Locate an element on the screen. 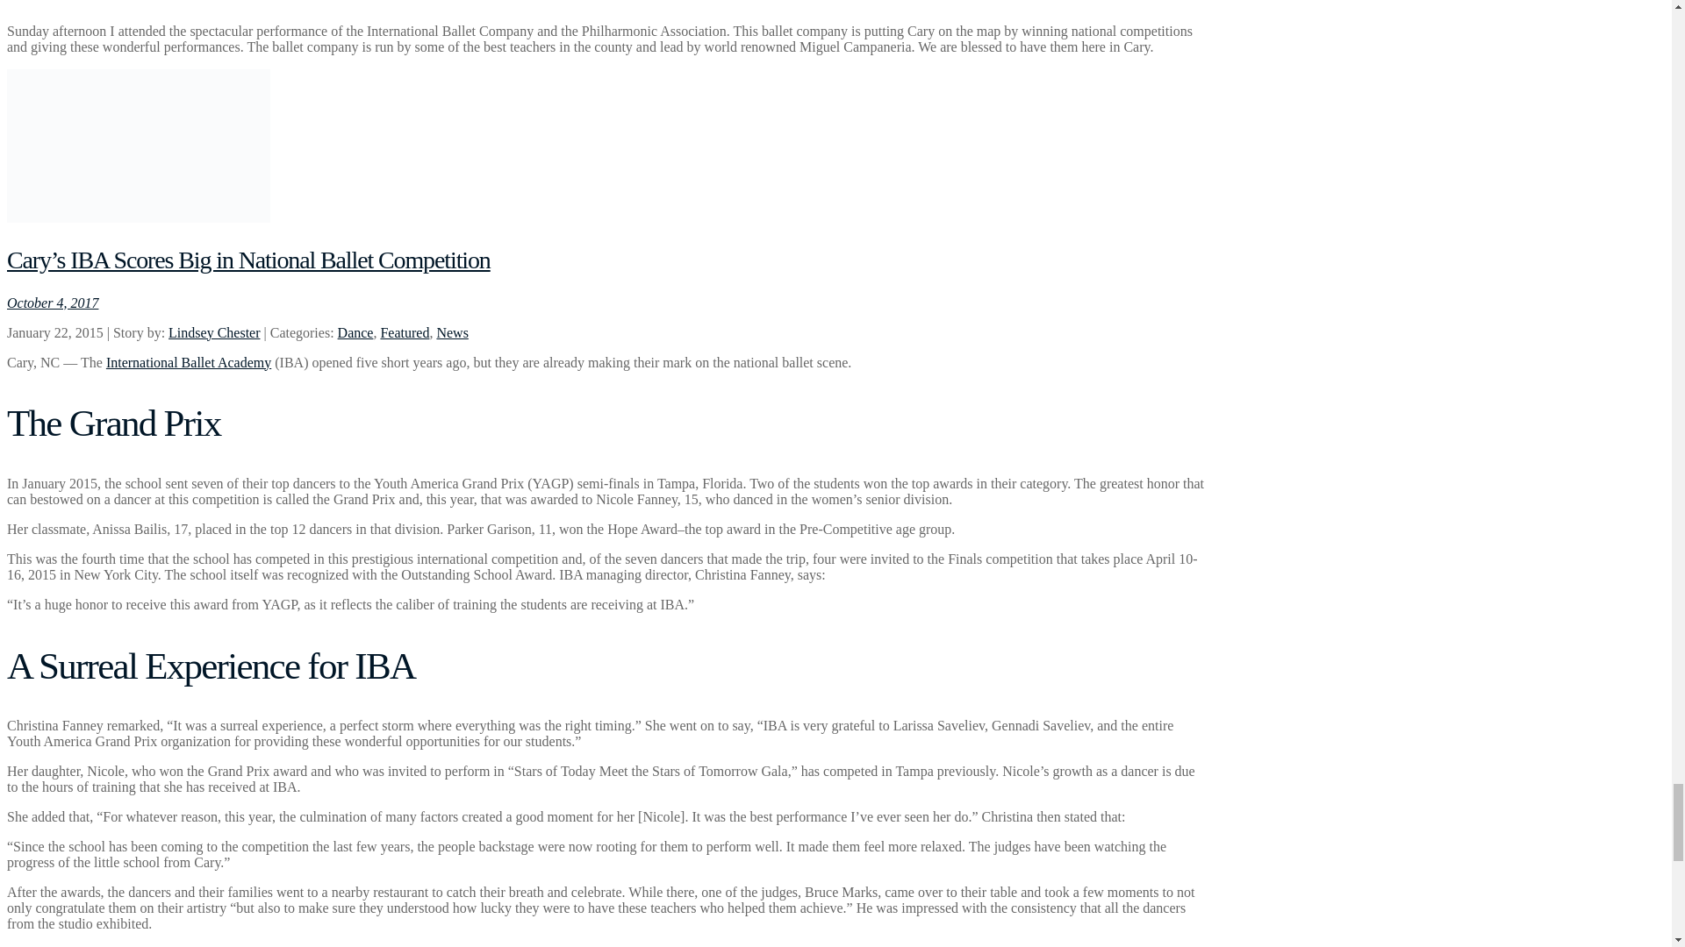 Image resolution: width=1685 pixels, height=947 pixels. Posts by Lindsey Chester is located at coordinates (214, 332).